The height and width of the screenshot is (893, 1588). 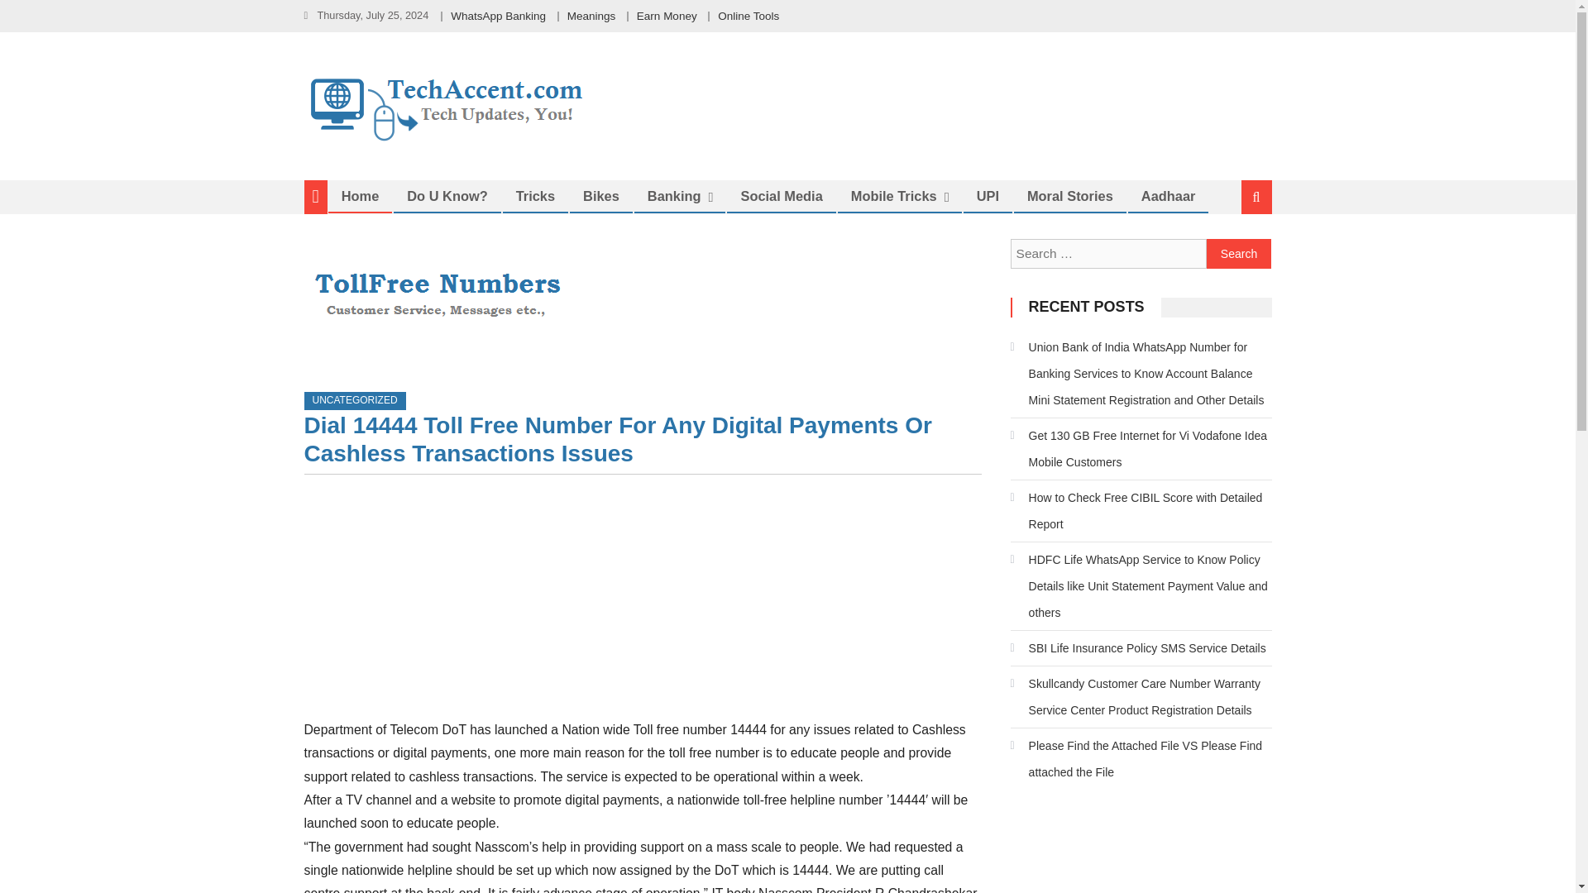 What do you see at coordinates (361, 195) in the screenshot?
I see `Home` at bounding box center [361, 195].